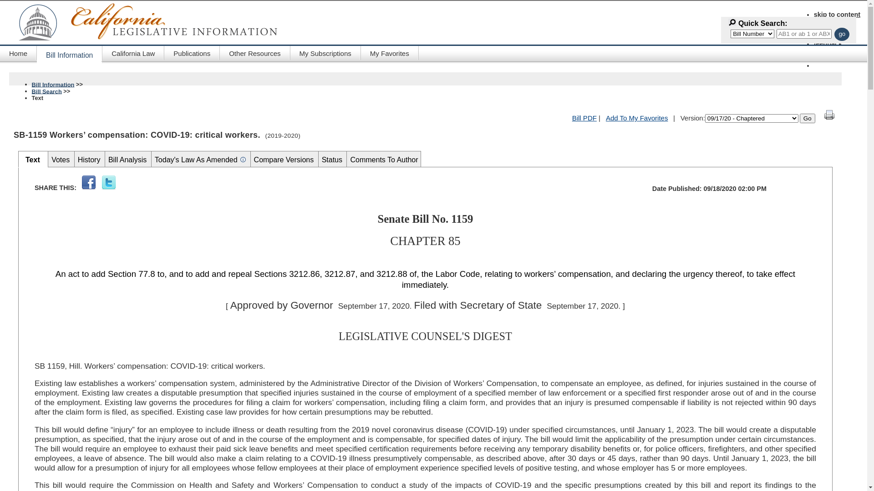 The image size is (874, 491). What do you see at coordinates (822, 58) in the screenshot?
I see `login` at bounding box center [822, 58].